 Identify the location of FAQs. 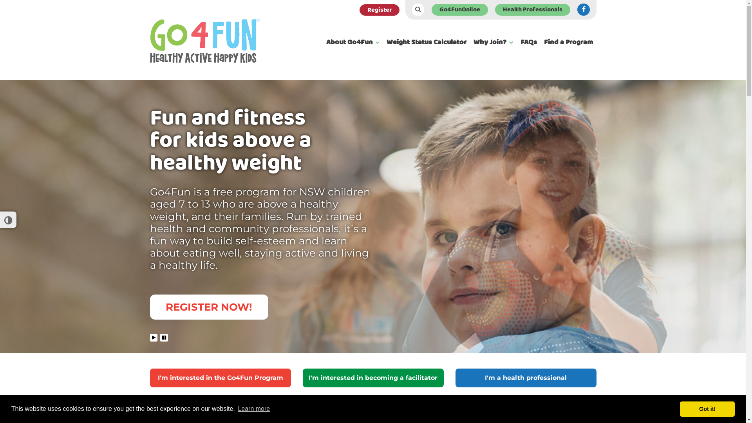
(529, 42).